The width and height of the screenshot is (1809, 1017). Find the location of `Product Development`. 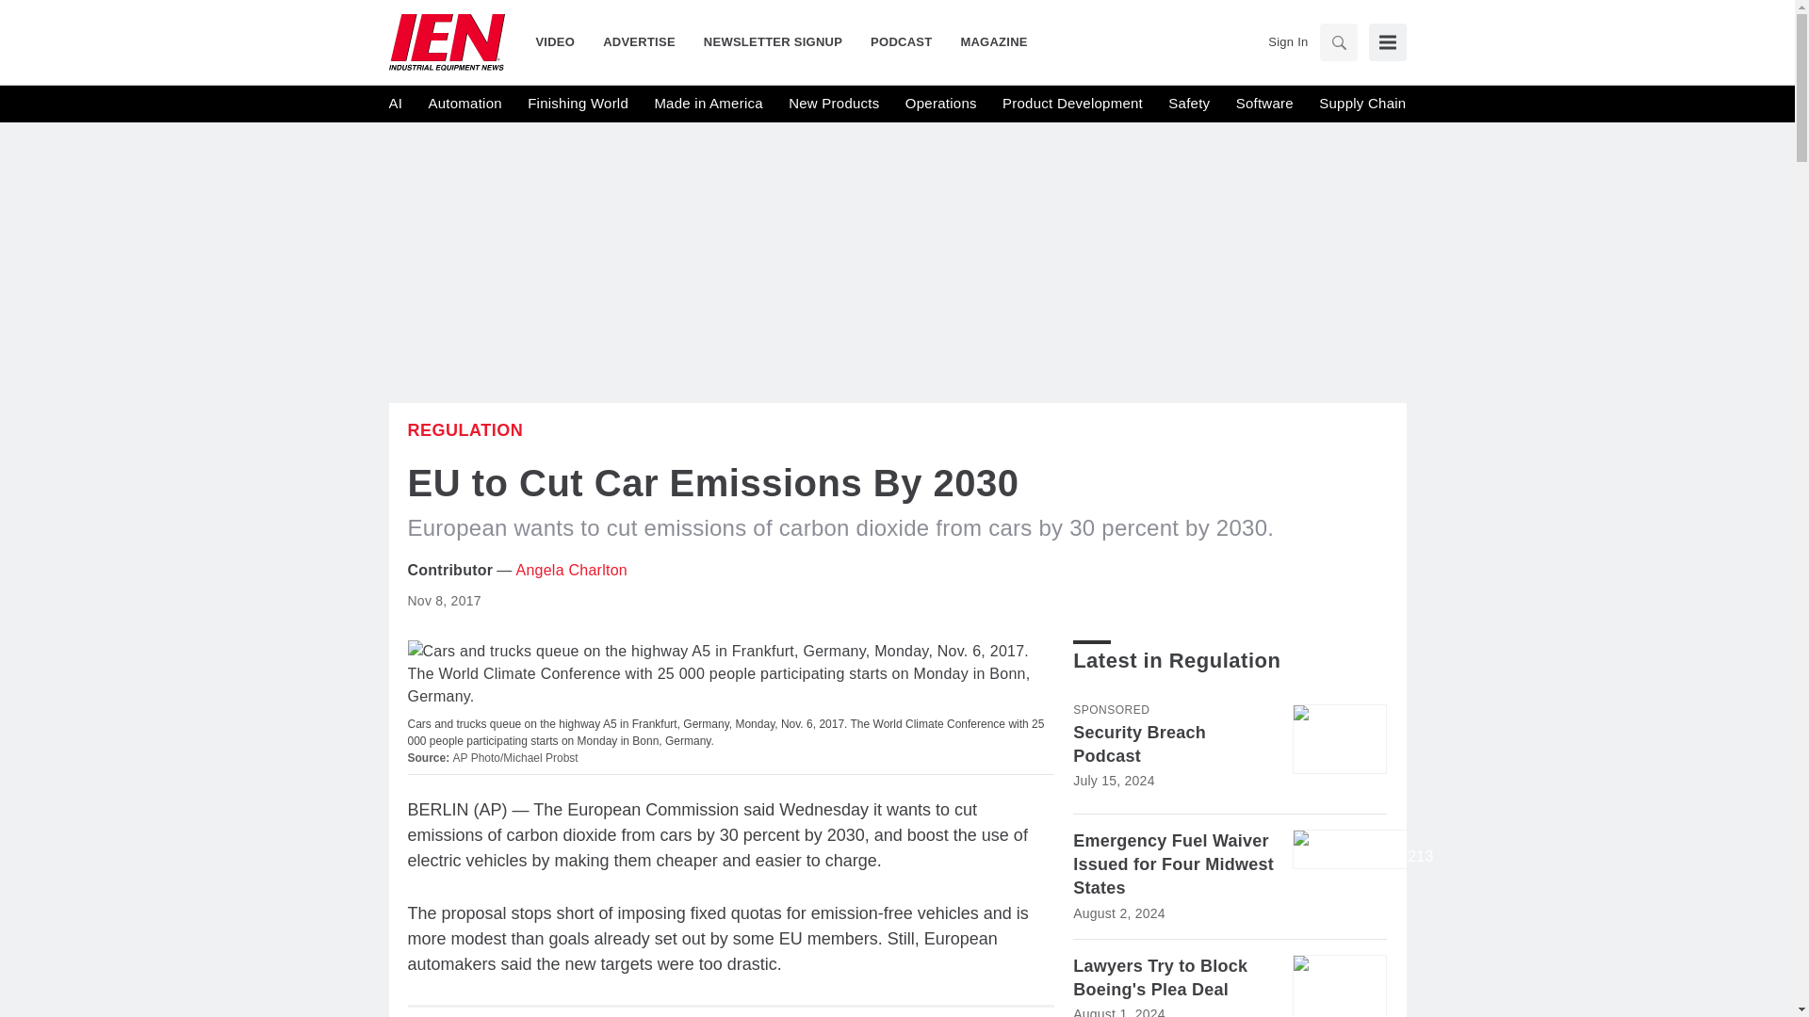

Product Development is located at coordinates (1072, 104).